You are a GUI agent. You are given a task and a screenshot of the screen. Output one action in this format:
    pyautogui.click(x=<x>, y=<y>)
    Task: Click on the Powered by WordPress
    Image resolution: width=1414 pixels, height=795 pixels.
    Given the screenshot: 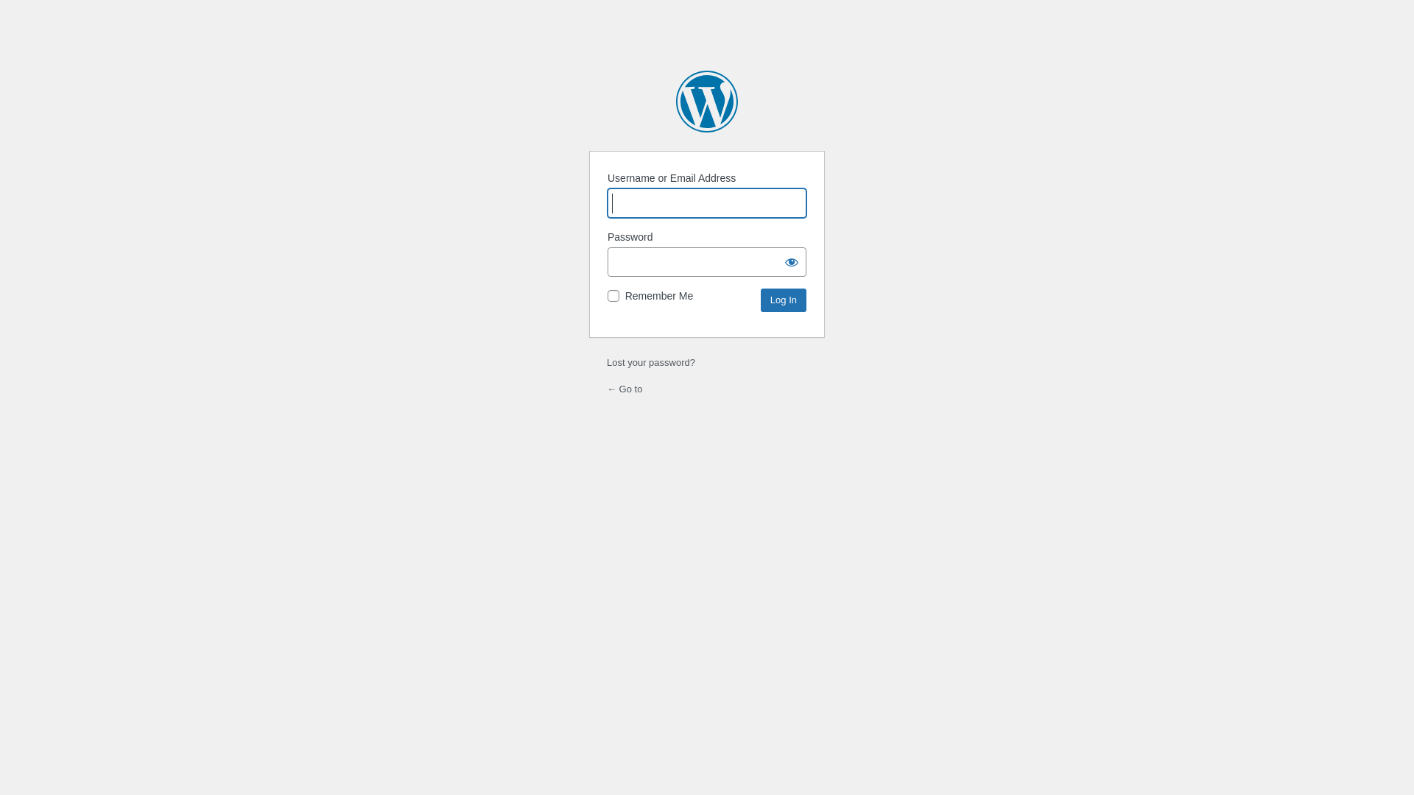 What is the action you would take?
    pyautogui.click(x=707, y=102)
    